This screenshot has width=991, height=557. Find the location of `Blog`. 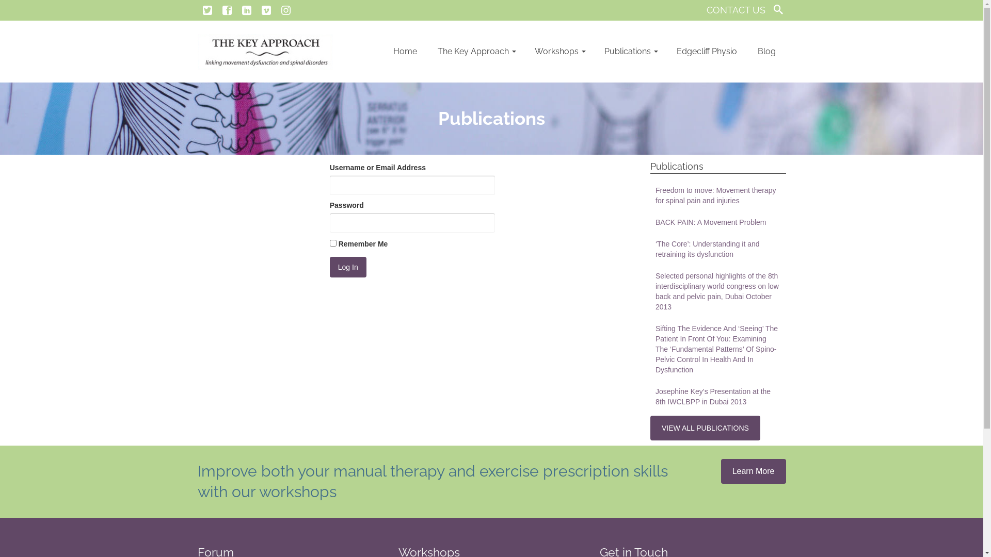

Blog is located at coordinates (767, 52).